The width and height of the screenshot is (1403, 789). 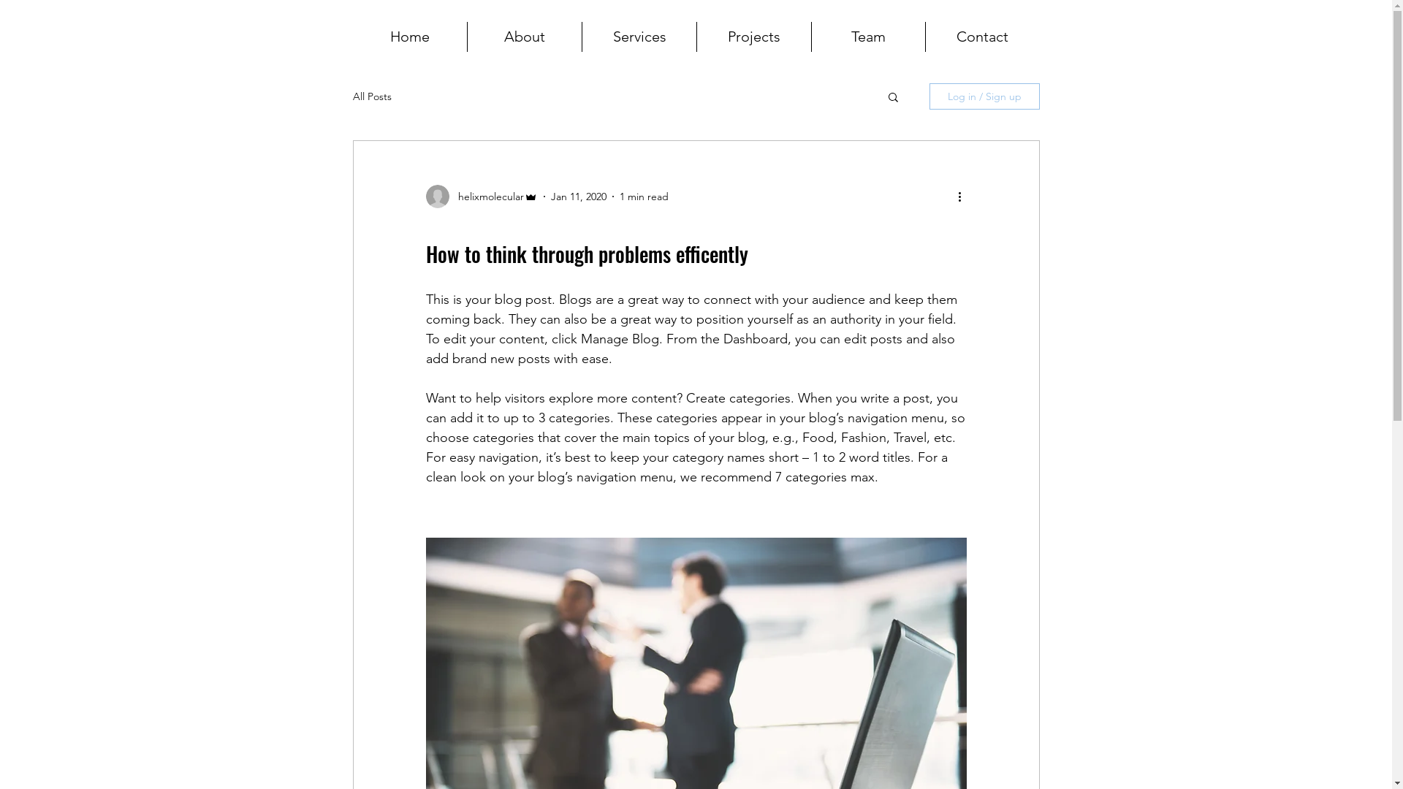 What do you see at coordinates (639, 37) in the screenshot?
I see `Services` at bounding box center [639, 37].